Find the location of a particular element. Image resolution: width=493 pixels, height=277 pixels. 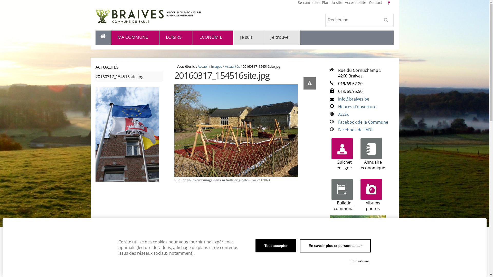

Tout refuser is located at coordinates (360, 261).